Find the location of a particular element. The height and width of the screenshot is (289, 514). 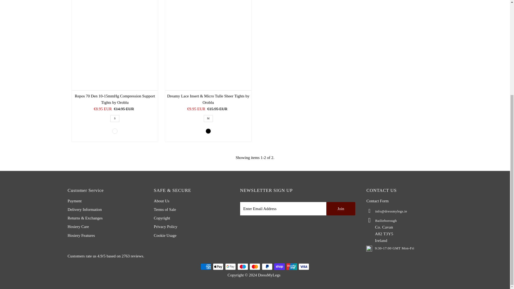

Google Pay is located at coordinates (230, 267).